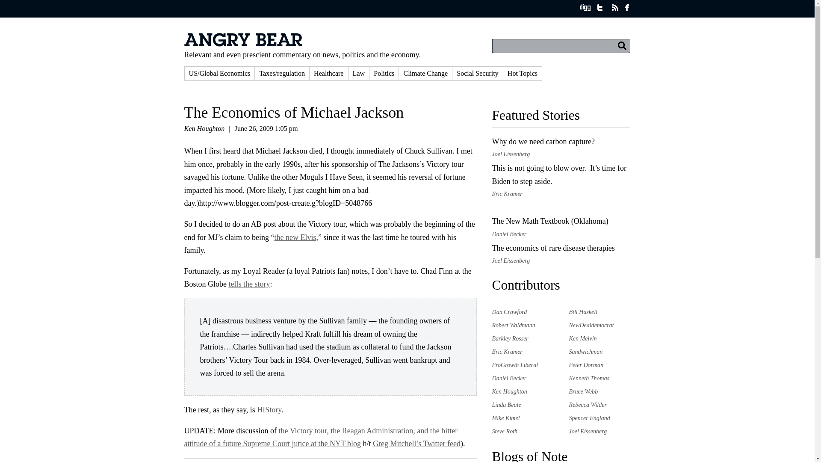  What do you see at coordinates (507, 352) in the screenshot?
I see `Eric Kramer` at bounding box center [507, 352].